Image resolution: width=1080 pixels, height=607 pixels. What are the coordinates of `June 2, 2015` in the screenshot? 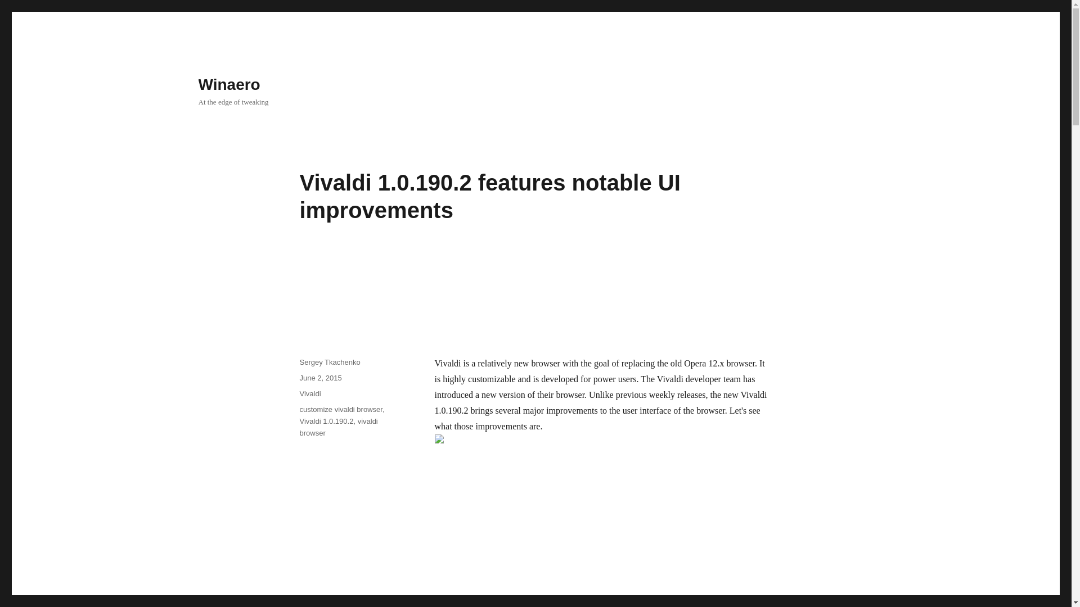 It's located at (319, 378).